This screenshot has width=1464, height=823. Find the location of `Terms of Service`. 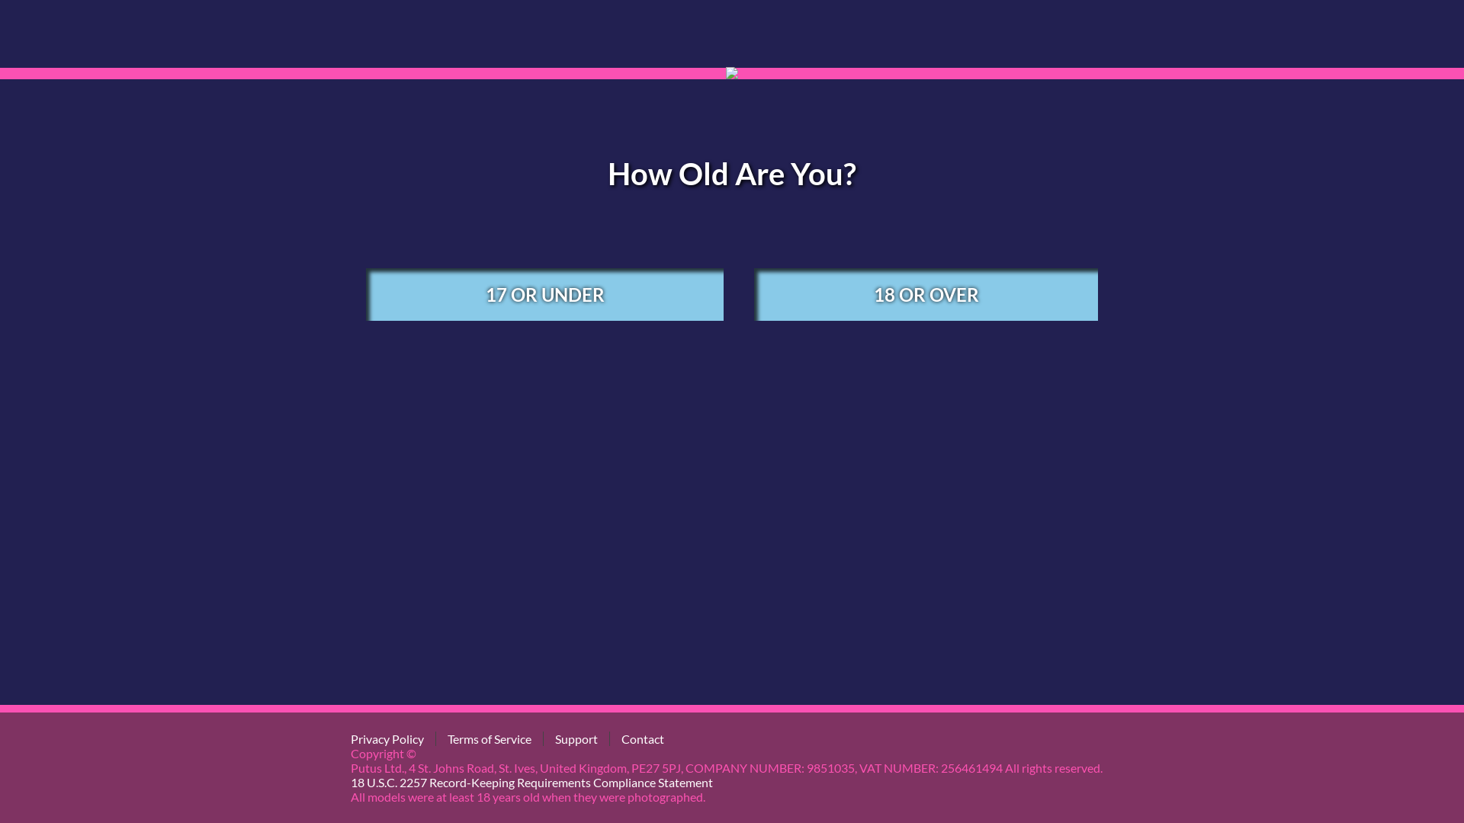

Terms of Service is located at coordinates (490, 739).